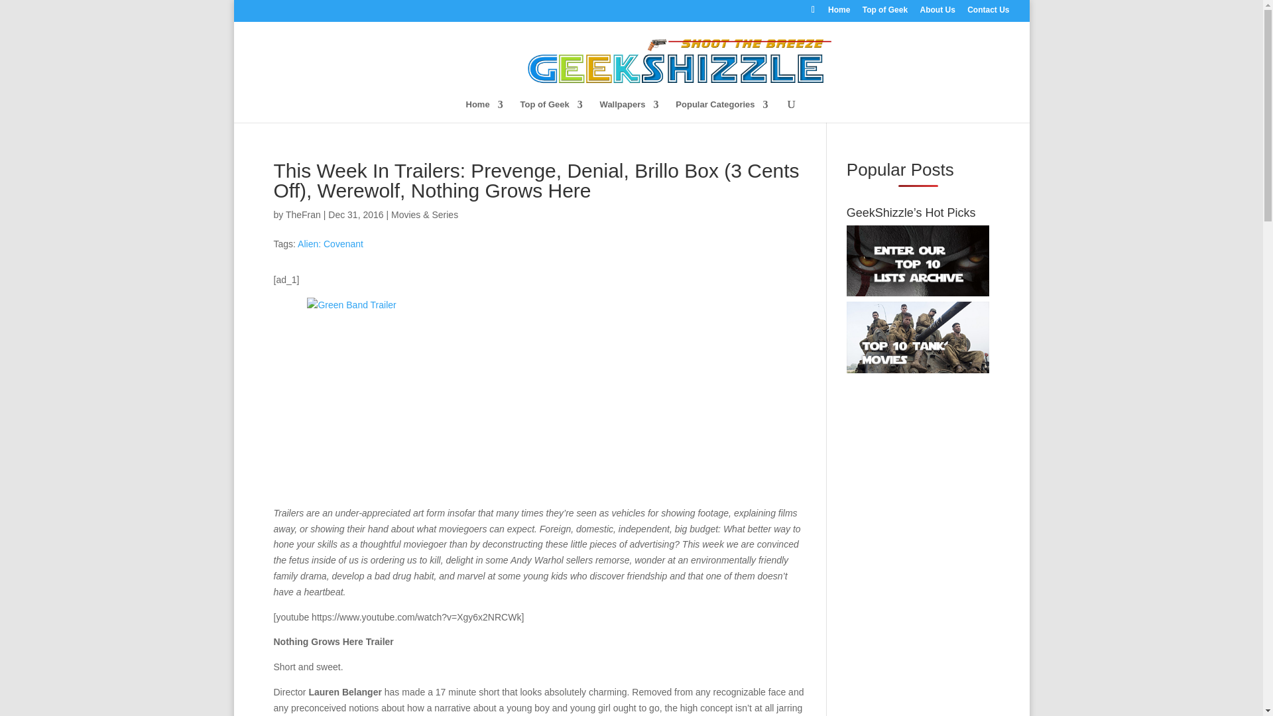  What do you see at coordinates (937, 13) in the screenshot?
I see `About Us` at bounding box center [937, 13].